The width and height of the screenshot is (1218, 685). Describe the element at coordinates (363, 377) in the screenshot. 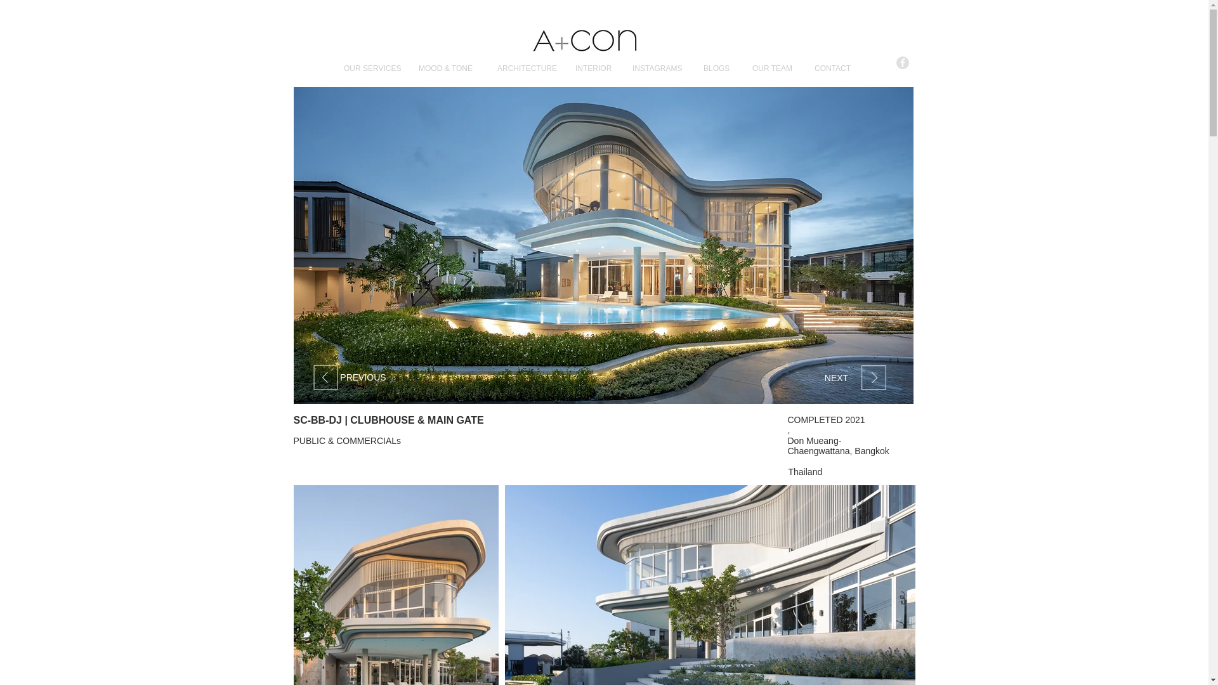

I see `PREVIOUS` at that location.